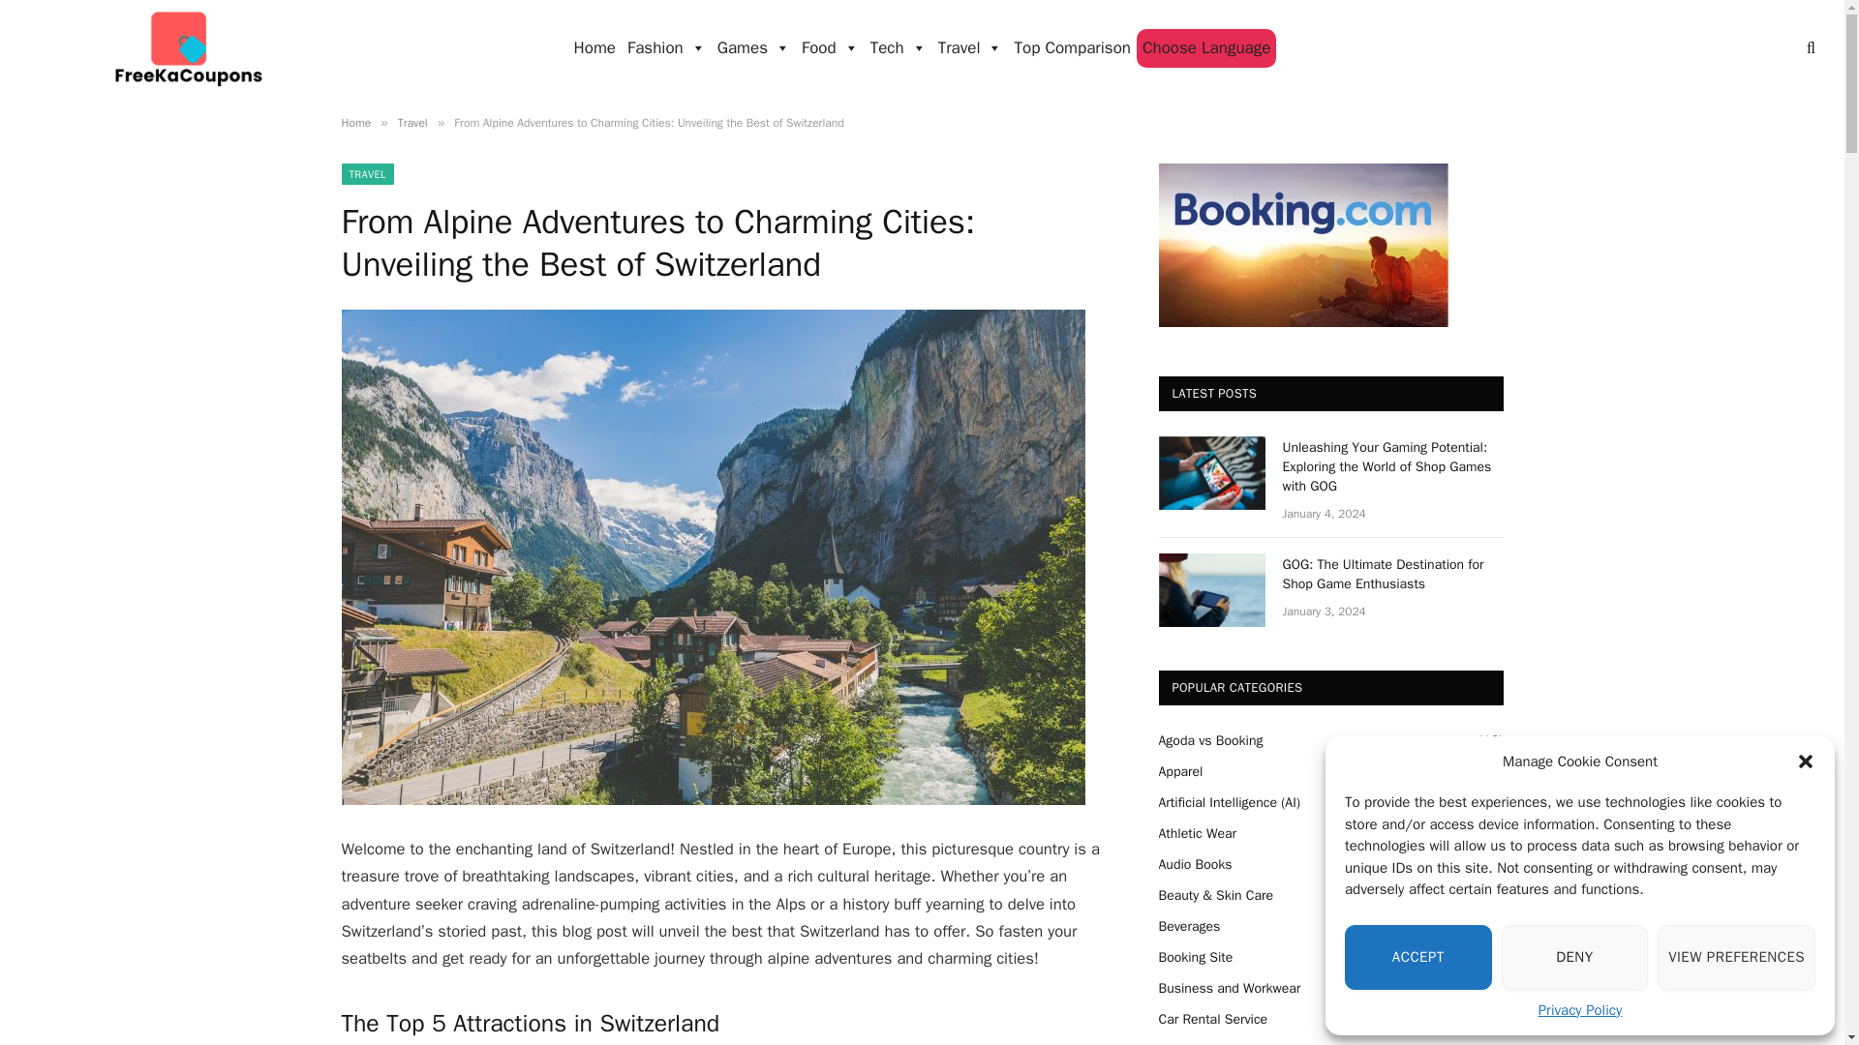 The height and width of the screenshot is (1045, 1859). Describe the element at coordinates (753, 48) in the screenshot. I see `Games` at that location.